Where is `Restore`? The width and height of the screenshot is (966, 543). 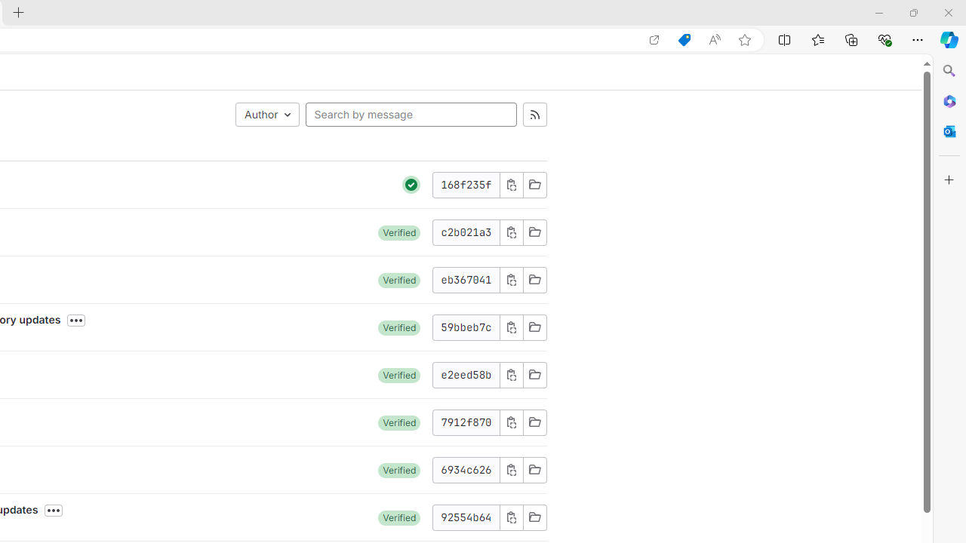 Restore is located at coordinates (913, 12).